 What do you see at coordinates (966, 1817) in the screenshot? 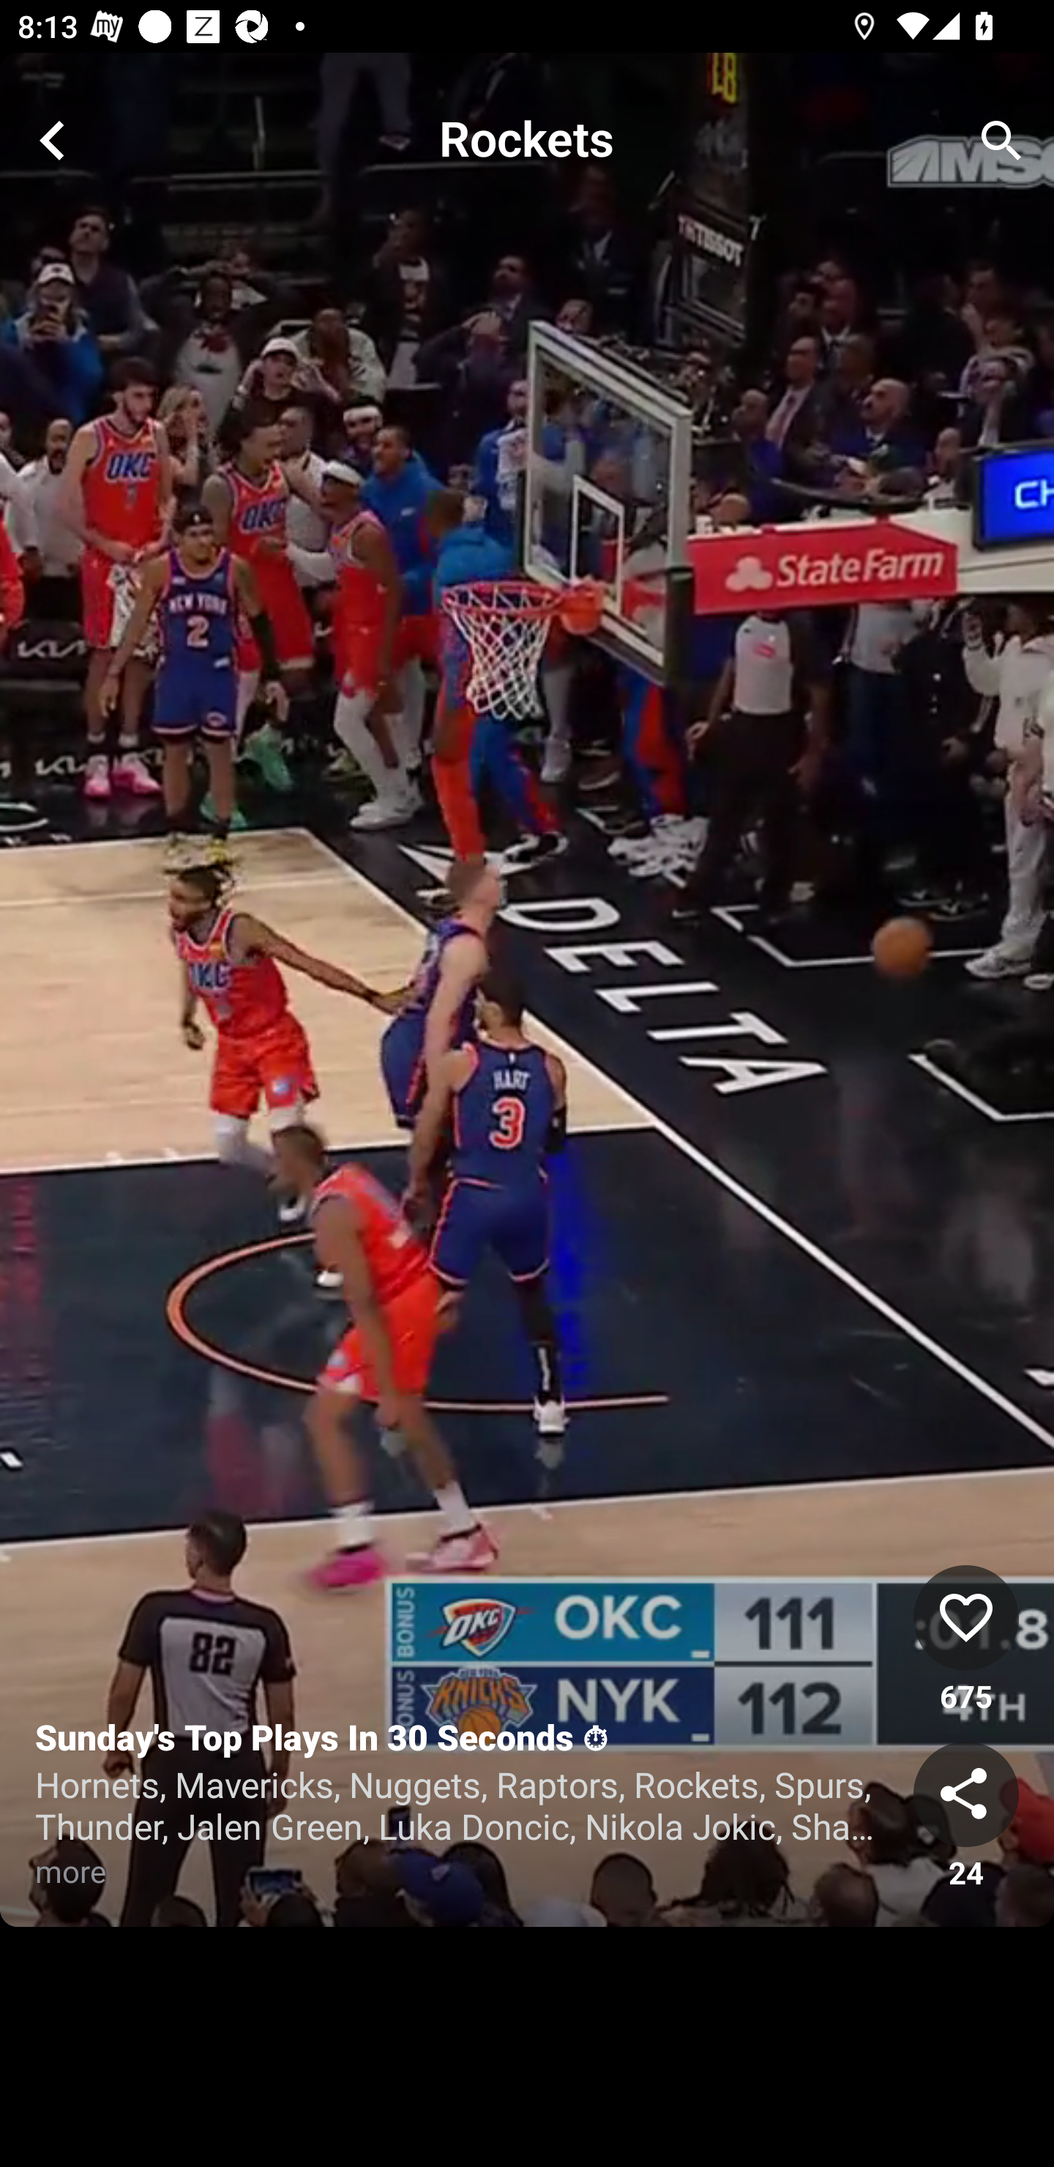
I see `share 24 24 Shares` at bounding box center [966, 1817].